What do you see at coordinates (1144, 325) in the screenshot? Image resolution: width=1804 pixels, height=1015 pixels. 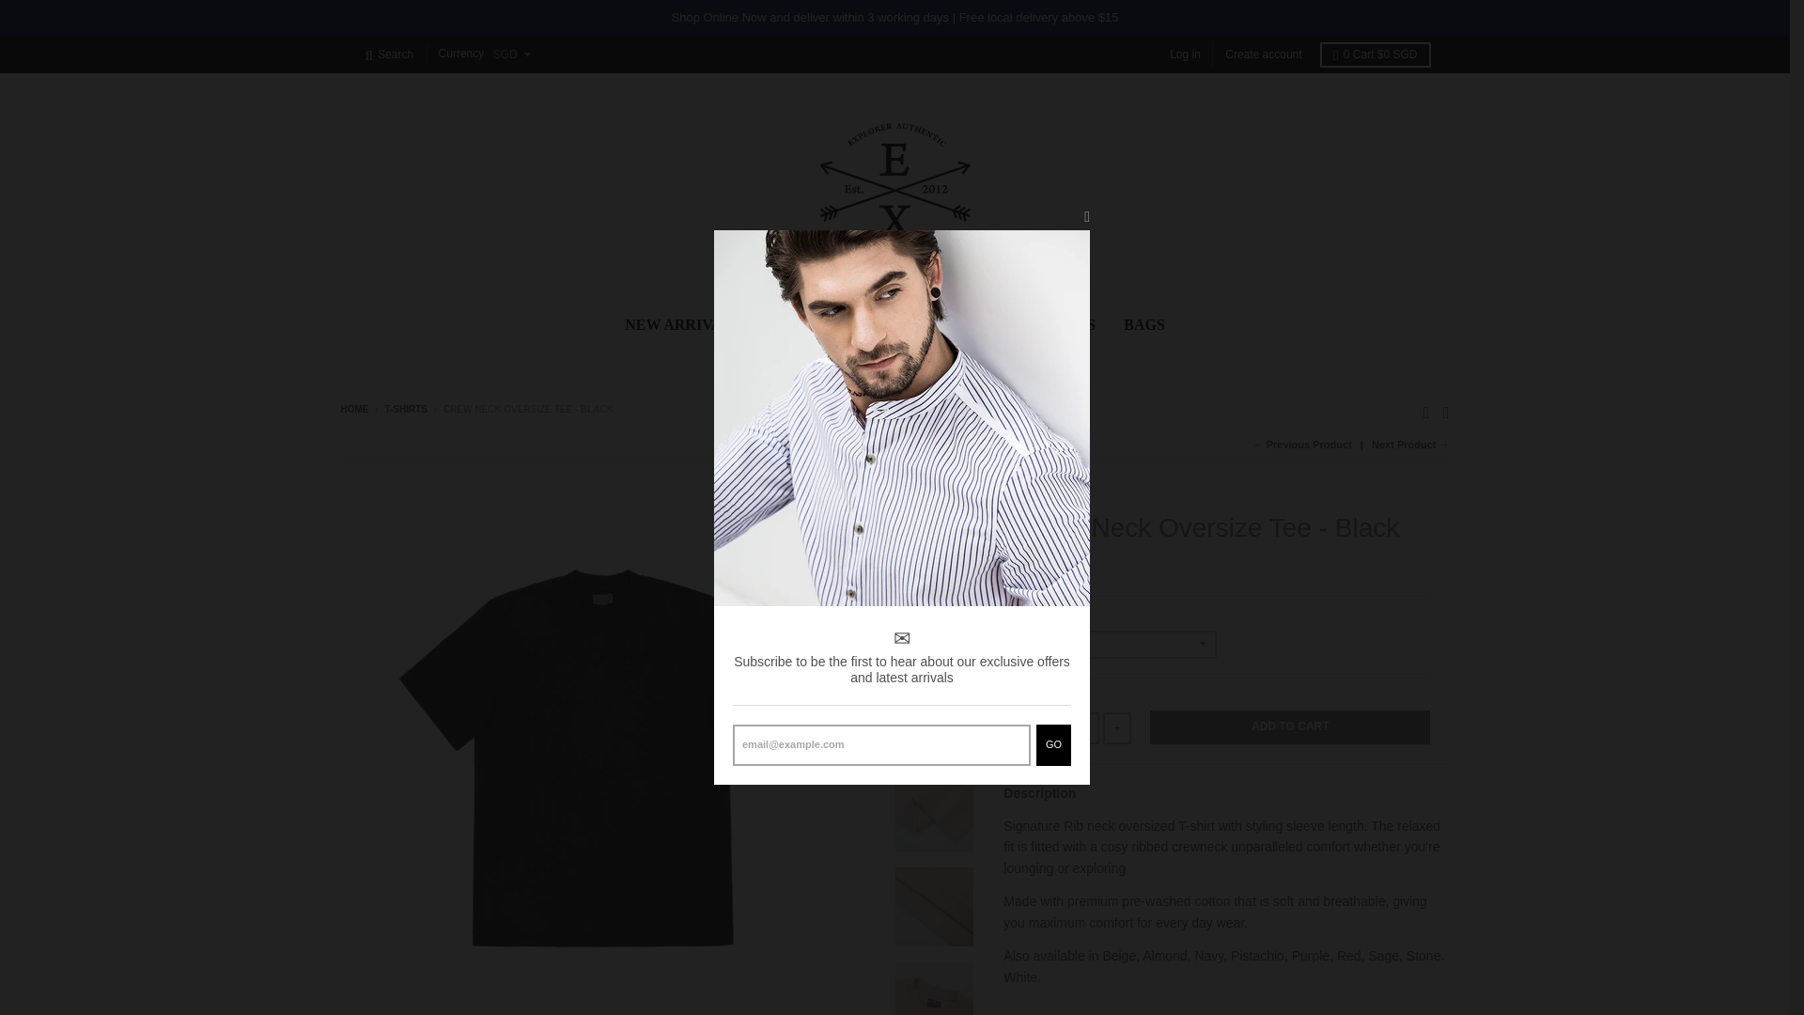 I see `BAGS` at bounding box center [1144, 325].